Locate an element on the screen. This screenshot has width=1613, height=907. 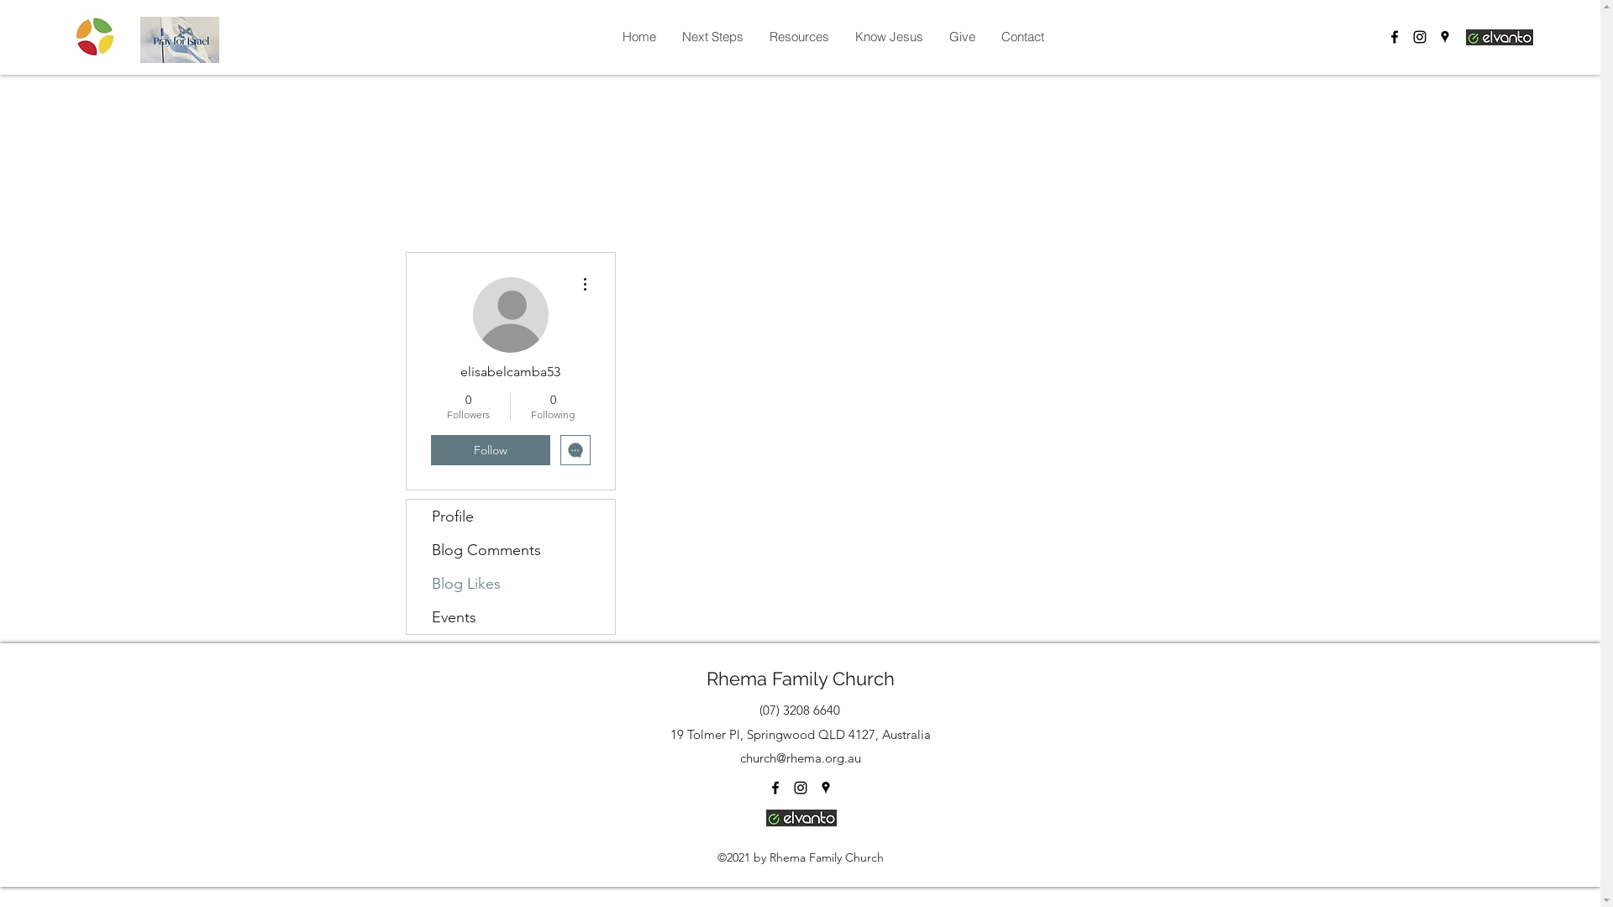
Events is located at coordinates (511, 617).